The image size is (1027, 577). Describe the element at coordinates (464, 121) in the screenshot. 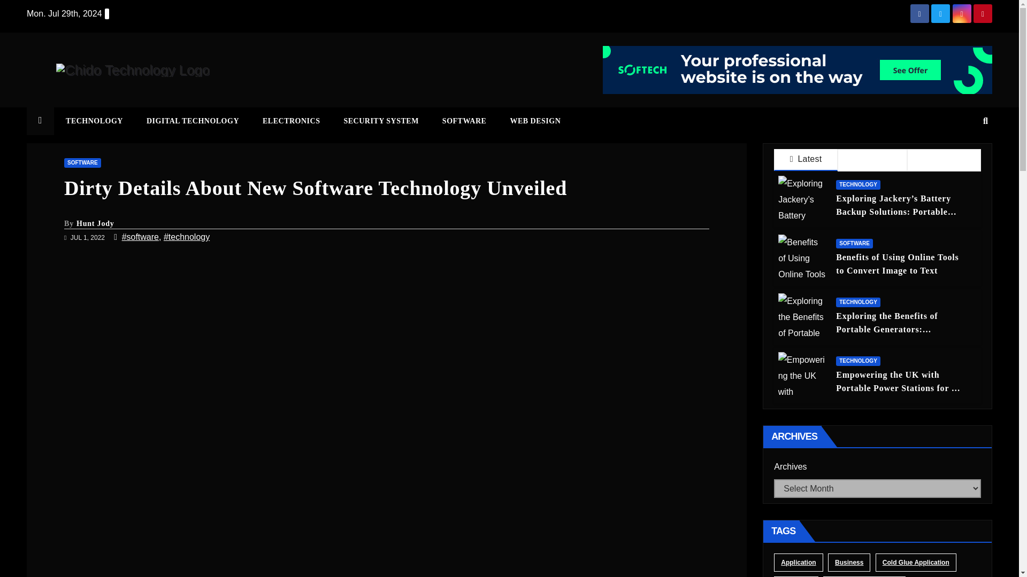

I see `Software` at that location.